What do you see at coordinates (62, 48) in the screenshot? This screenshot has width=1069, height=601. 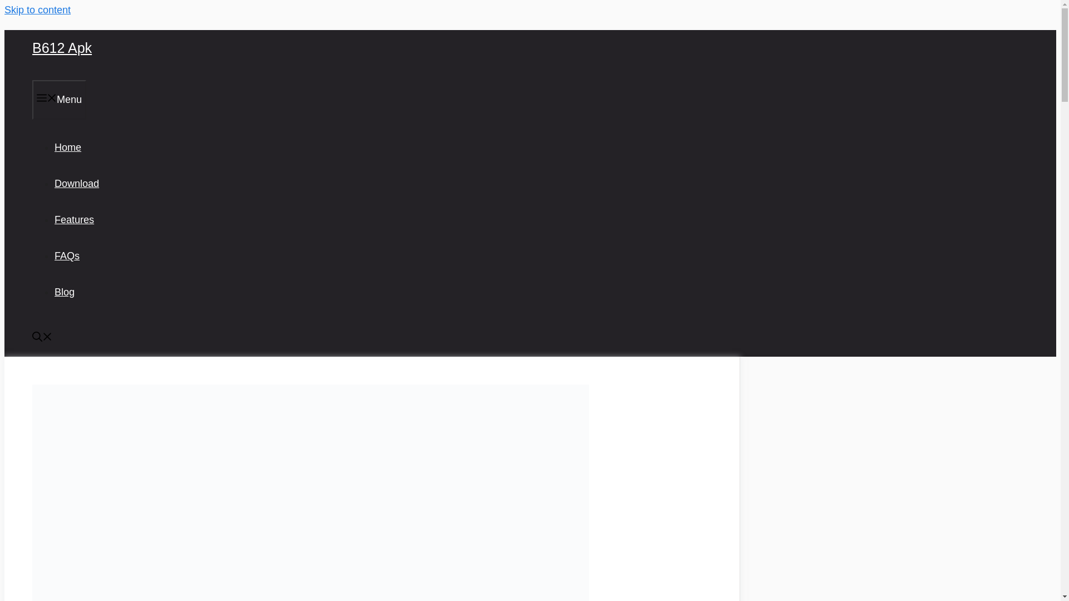 I see `B612 Apk` at bounding box center [62, 48].